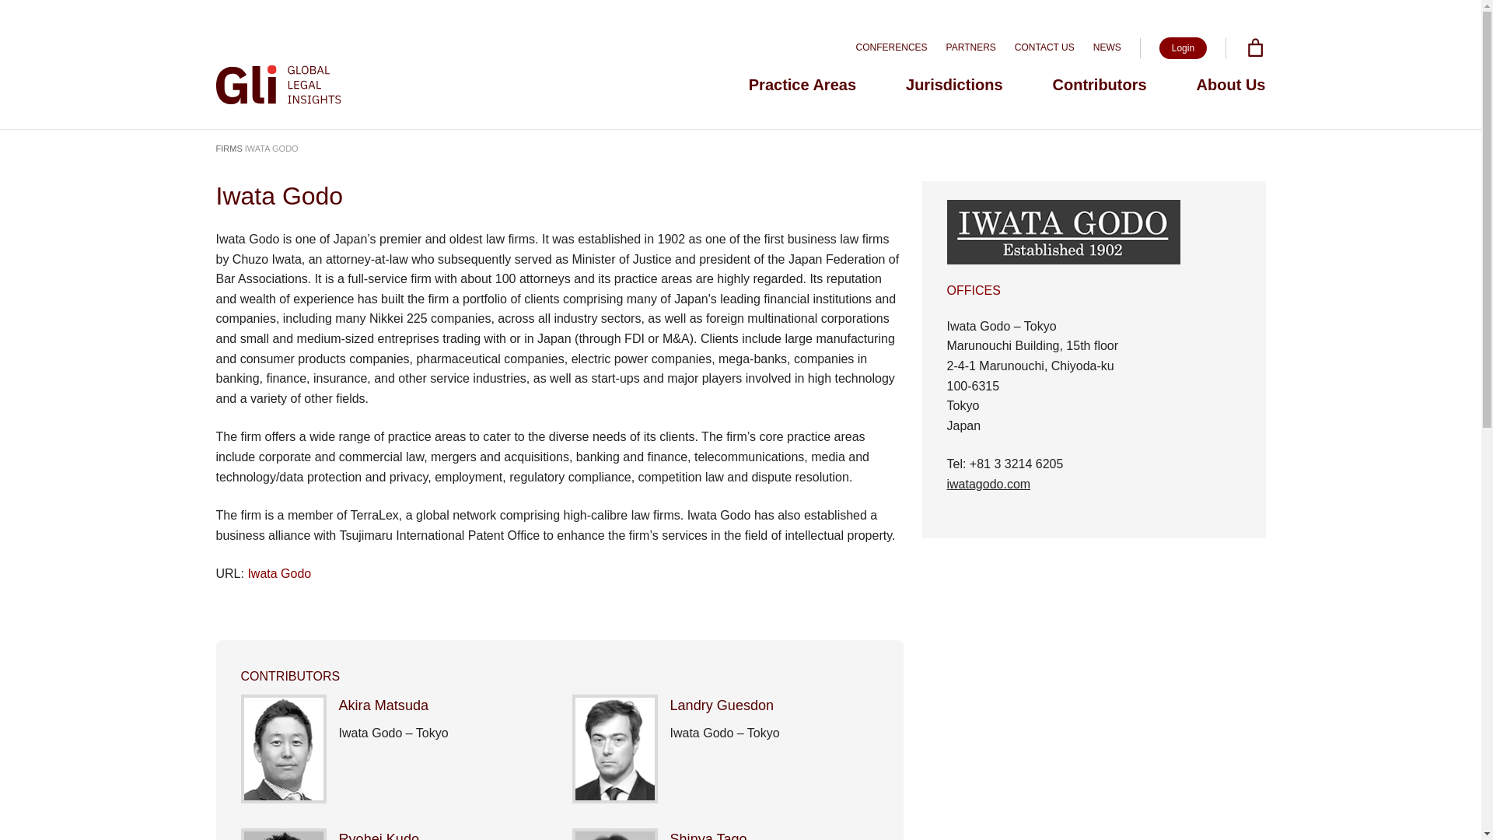  Describe the element at coordinates (722, 705) in the screenshot. I see `Landry Guesdon` at that location.